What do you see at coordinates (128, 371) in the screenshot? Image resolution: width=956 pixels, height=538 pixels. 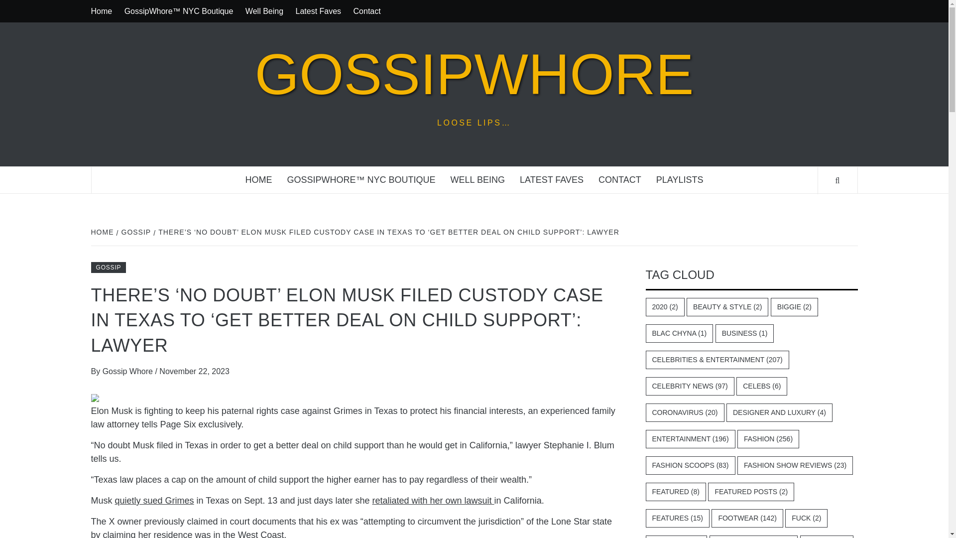 I see `Gossip Whore` at bounding box center [128, 371].